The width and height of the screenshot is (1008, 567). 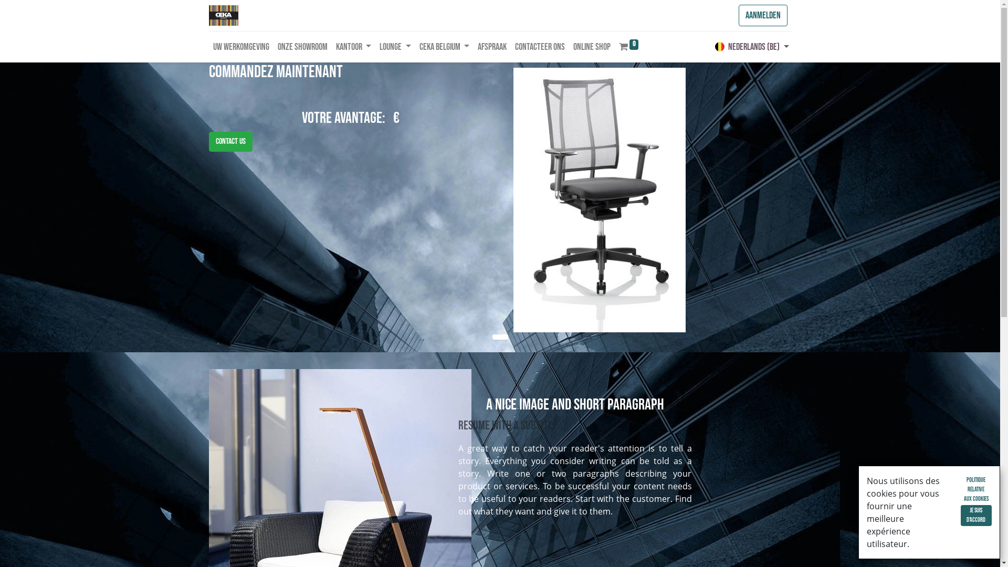 What do you see at coordinates (231, 142) in the screenshot?
I see `Contact us` at bounding box center [231, 142].